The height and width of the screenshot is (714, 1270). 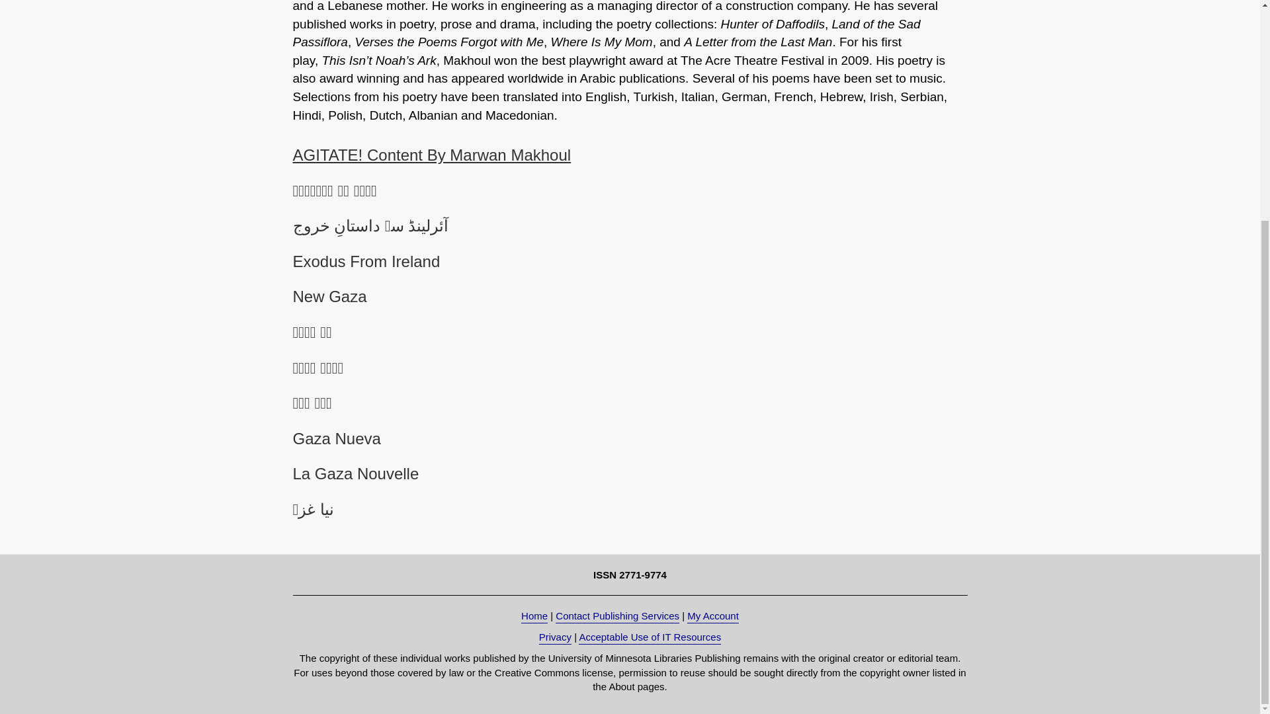 I want to click on Exodus From Ireland, so click(x=365, y=262).